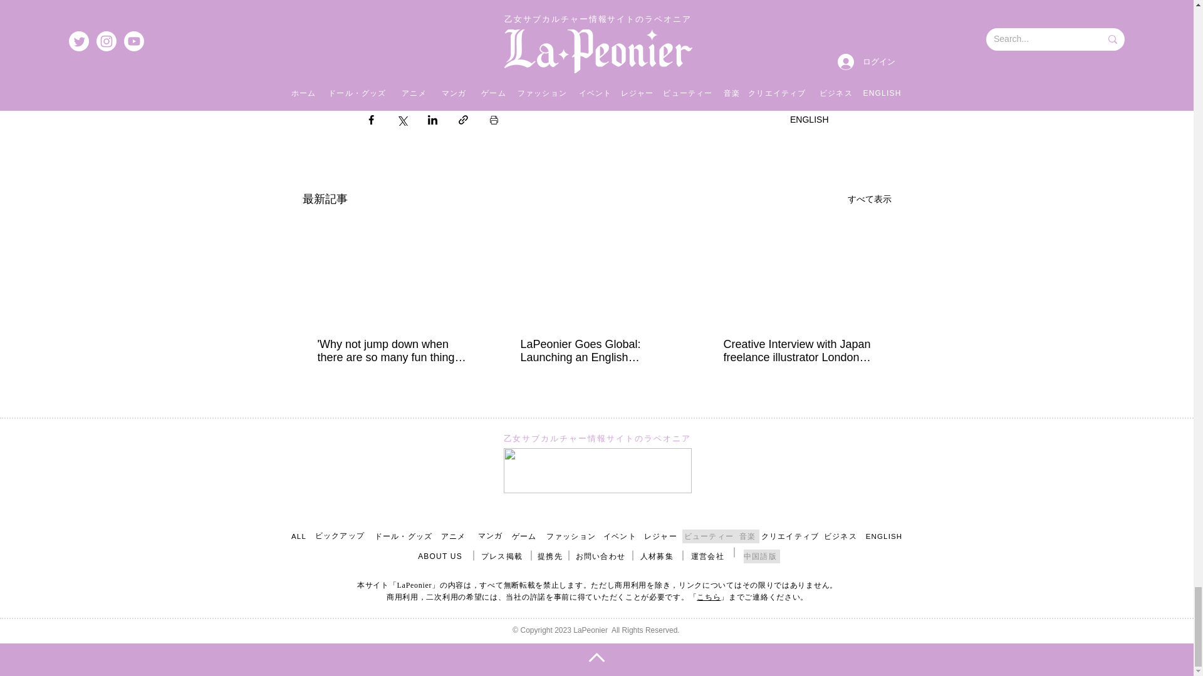  Describe the element at coordinates (771, 5) in the screenshot. I see `N.C.Wyeth` at that location.